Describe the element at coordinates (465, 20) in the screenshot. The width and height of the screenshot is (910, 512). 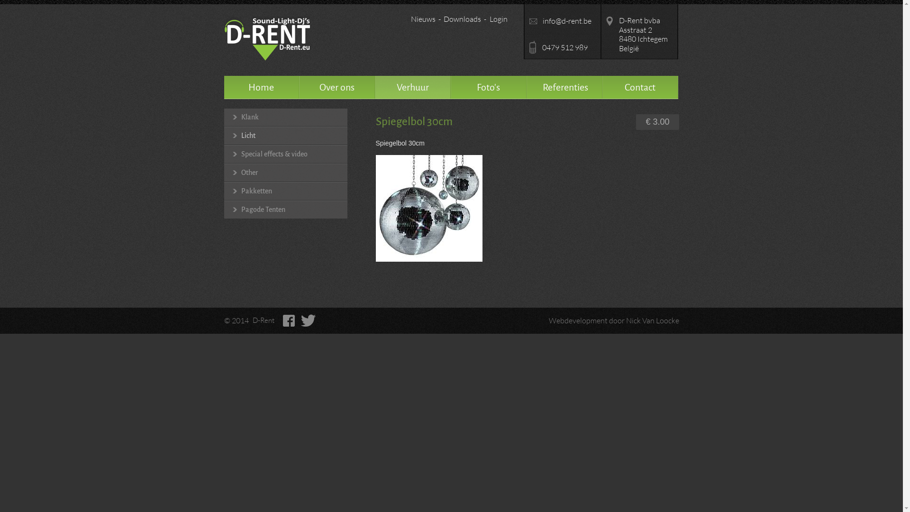
I see `Downloads` at that location.